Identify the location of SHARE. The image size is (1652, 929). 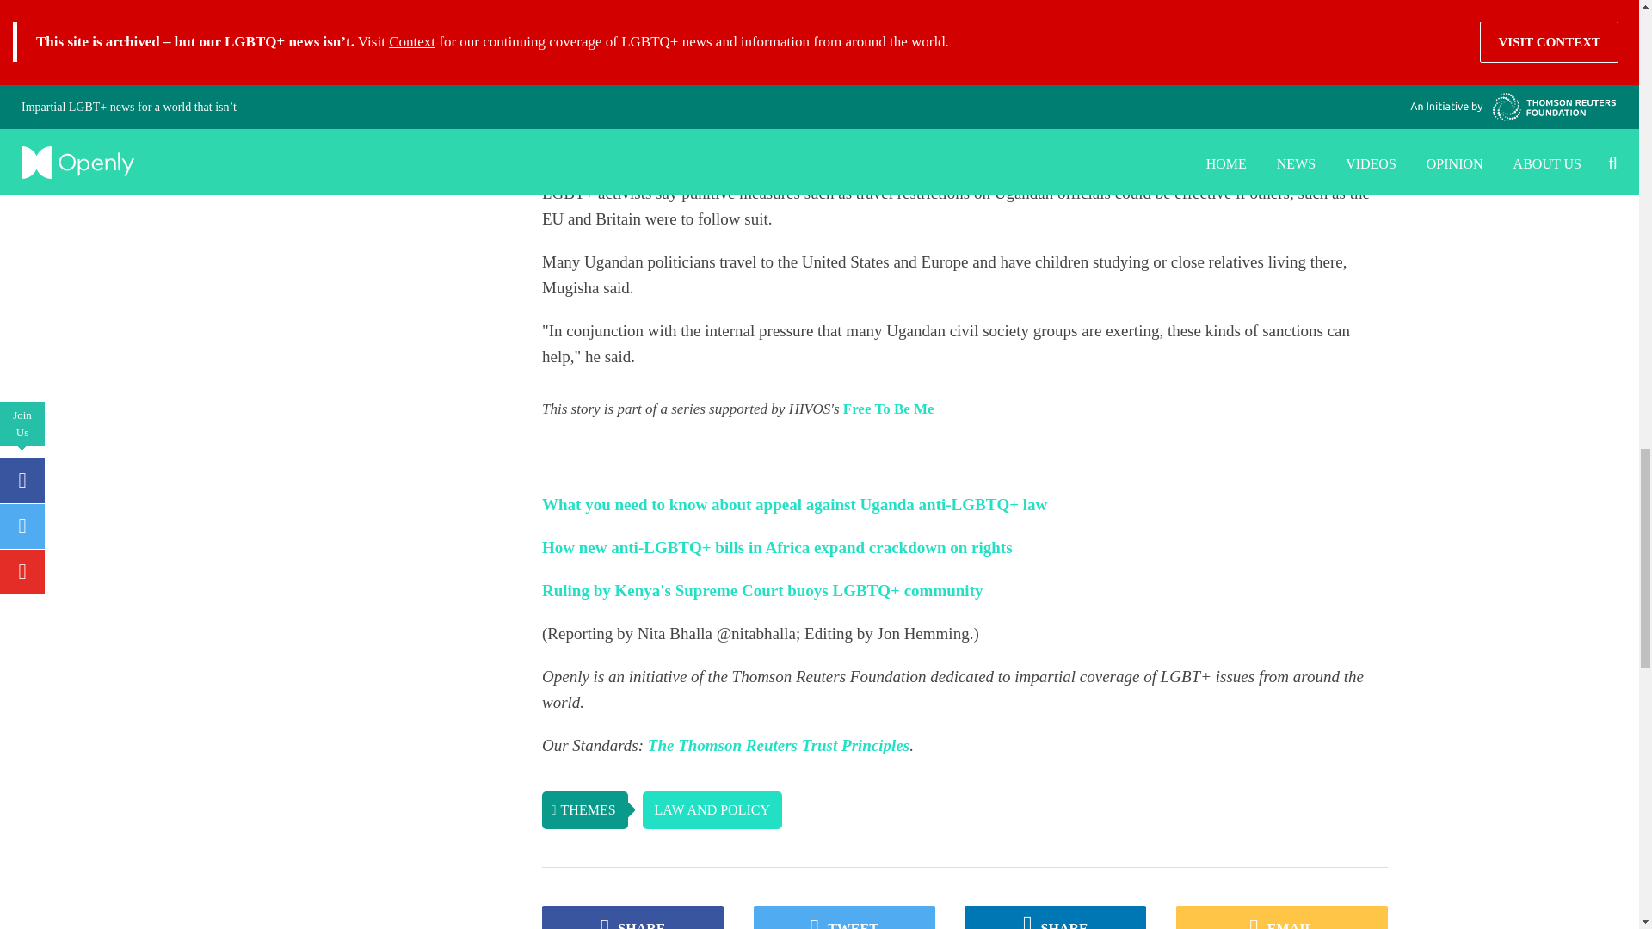
(632, 917).